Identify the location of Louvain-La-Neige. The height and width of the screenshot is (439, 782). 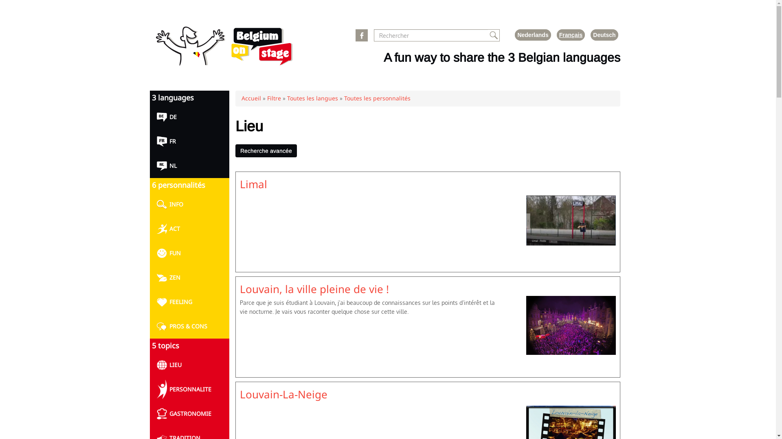
(283, 394).